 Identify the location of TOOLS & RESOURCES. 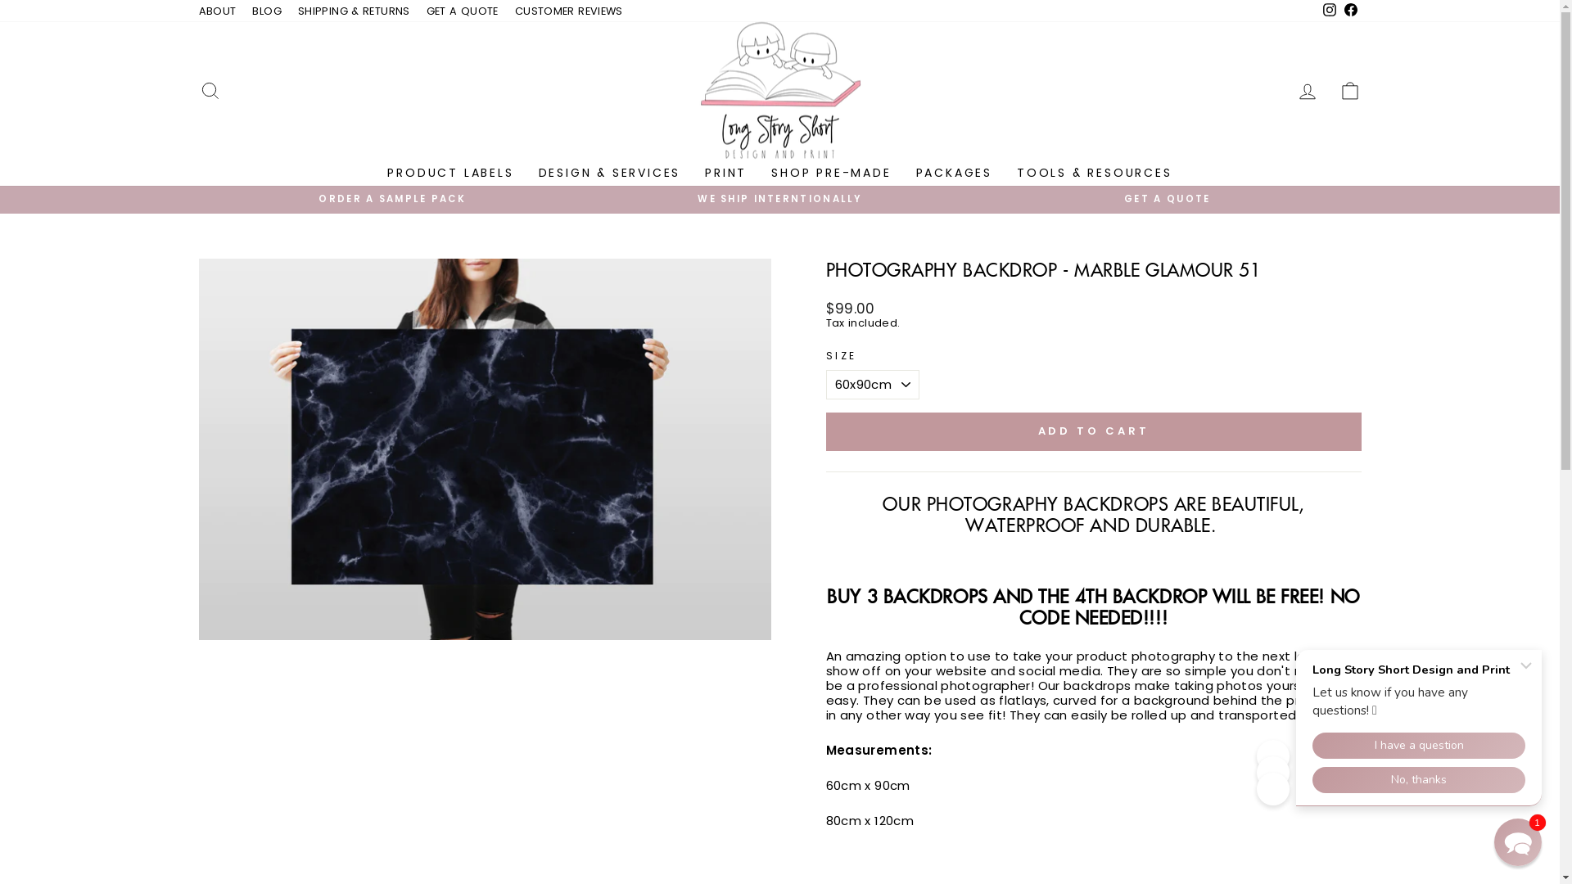
(1095, 173).